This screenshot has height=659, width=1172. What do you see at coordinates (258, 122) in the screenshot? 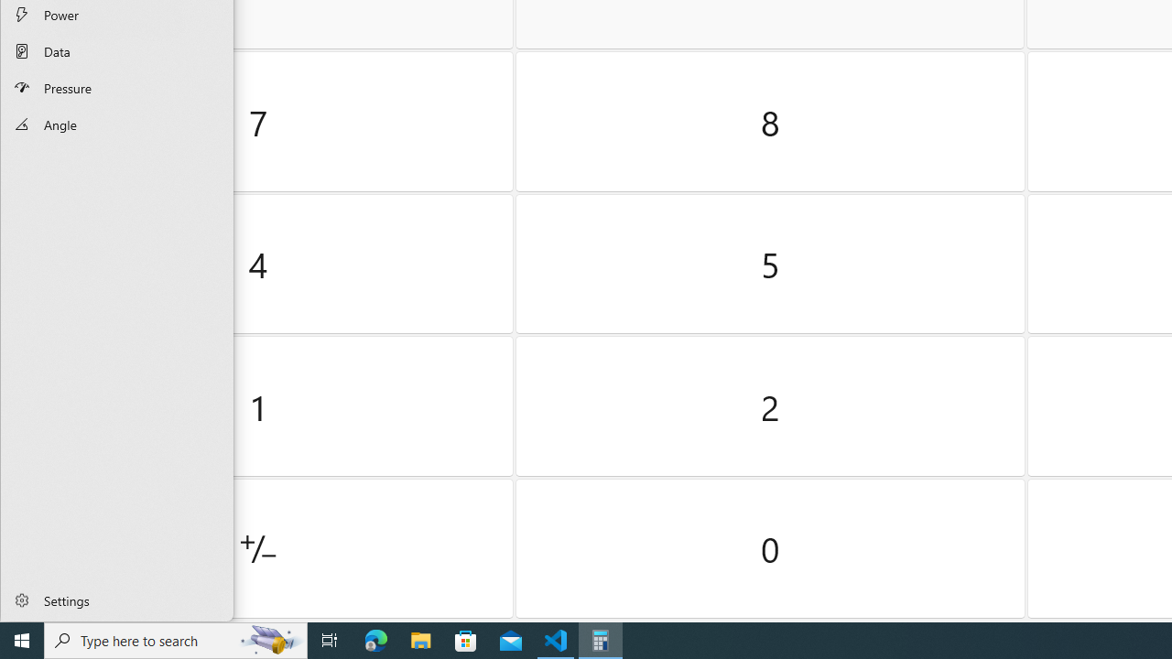
I see `Seven` at bounding box center [258, 122].